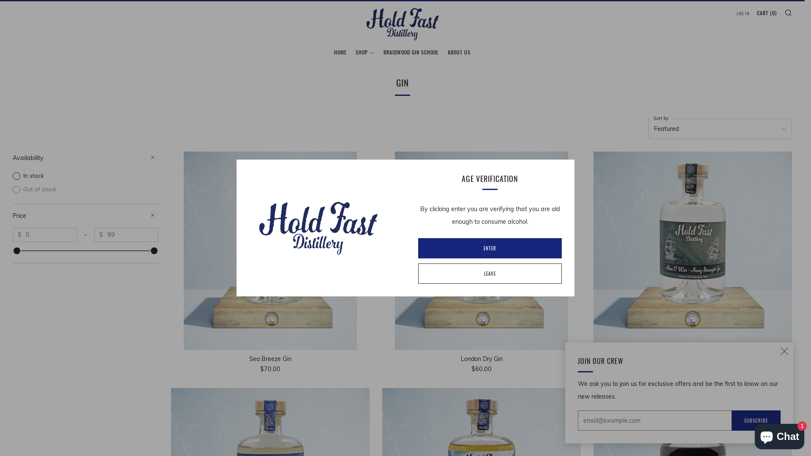 Image resolution: width=811 pixels, height=456 pixels. Describe the element at coordinates (411, 52) in the screenshot. I see `BRAIDWOOD GIN SCHOOL` at that location.